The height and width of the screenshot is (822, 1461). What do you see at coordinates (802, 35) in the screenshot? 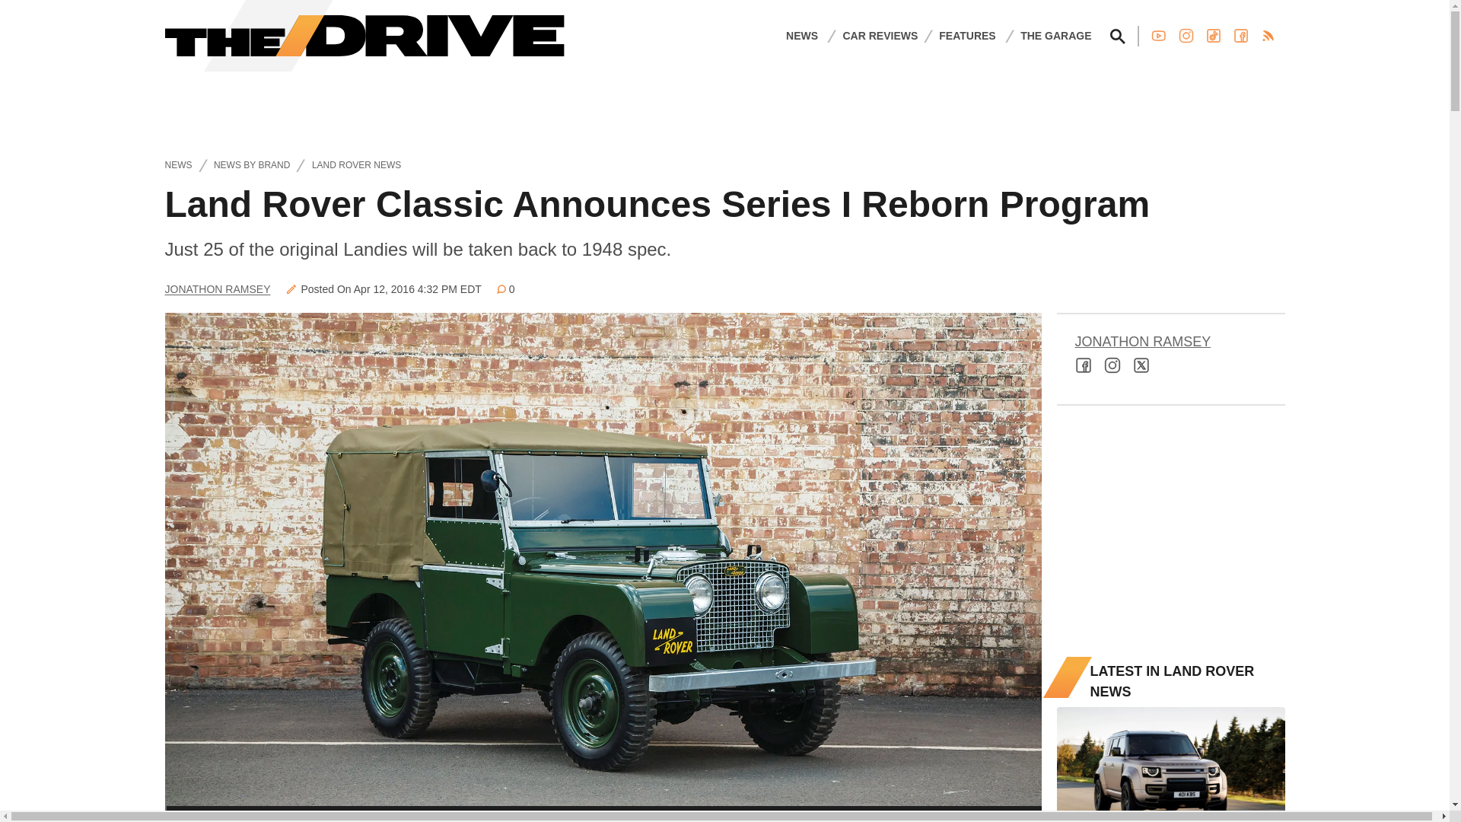
I see `NEWS` at bounding box center [802, 35].